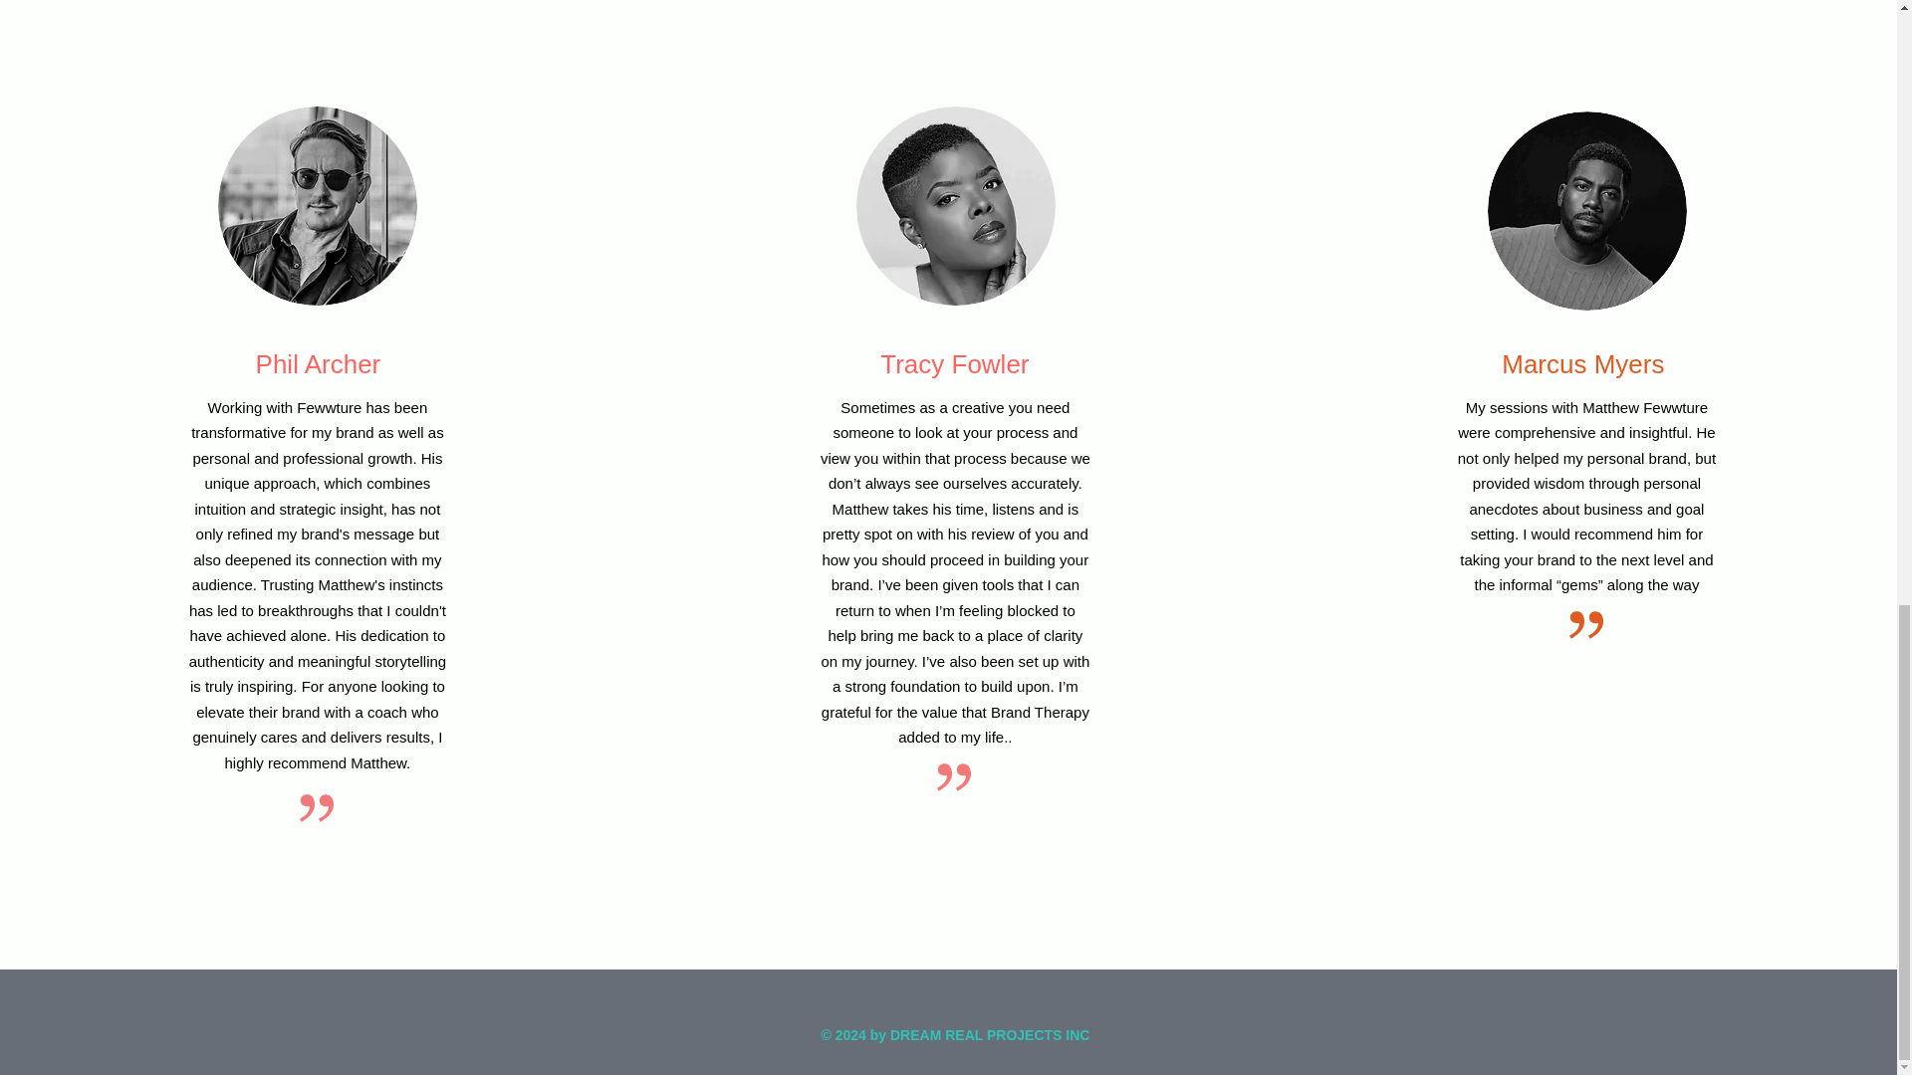 This screenshot has height=1075, width=1912. What do you see at coordinates (1586, 211) in the screenshot?
I see `GettyImages-145680711.jpg` at bounding box center [1586, 211].